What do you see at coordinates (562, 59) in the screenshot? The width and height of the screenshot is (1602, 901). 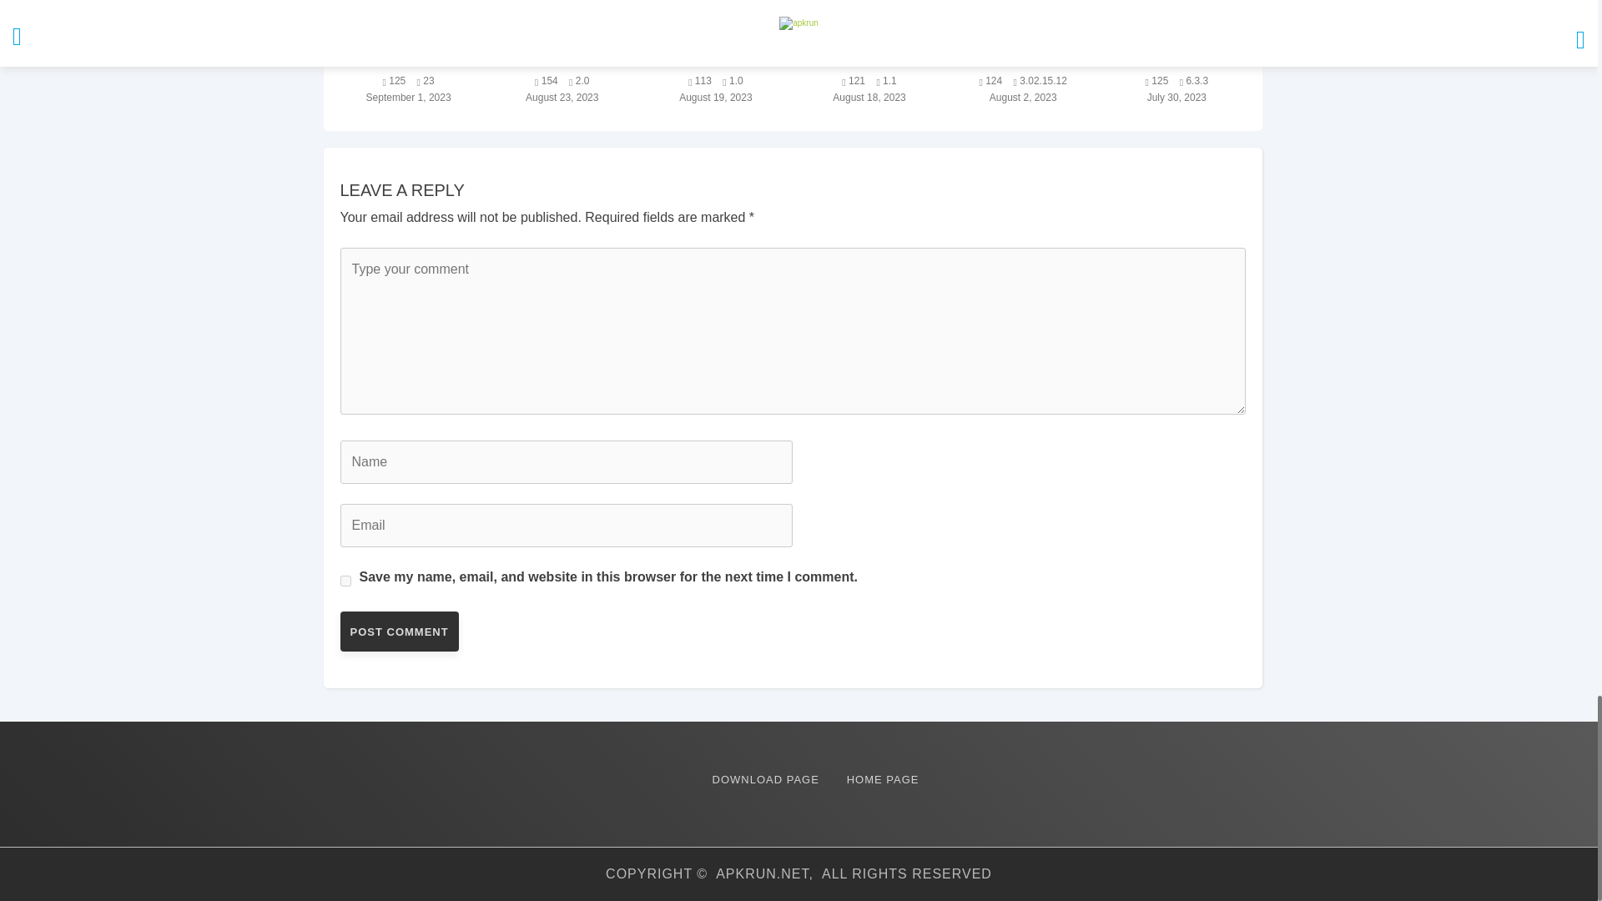 I see `Learn The Heart` at bounding box center [562, 59].